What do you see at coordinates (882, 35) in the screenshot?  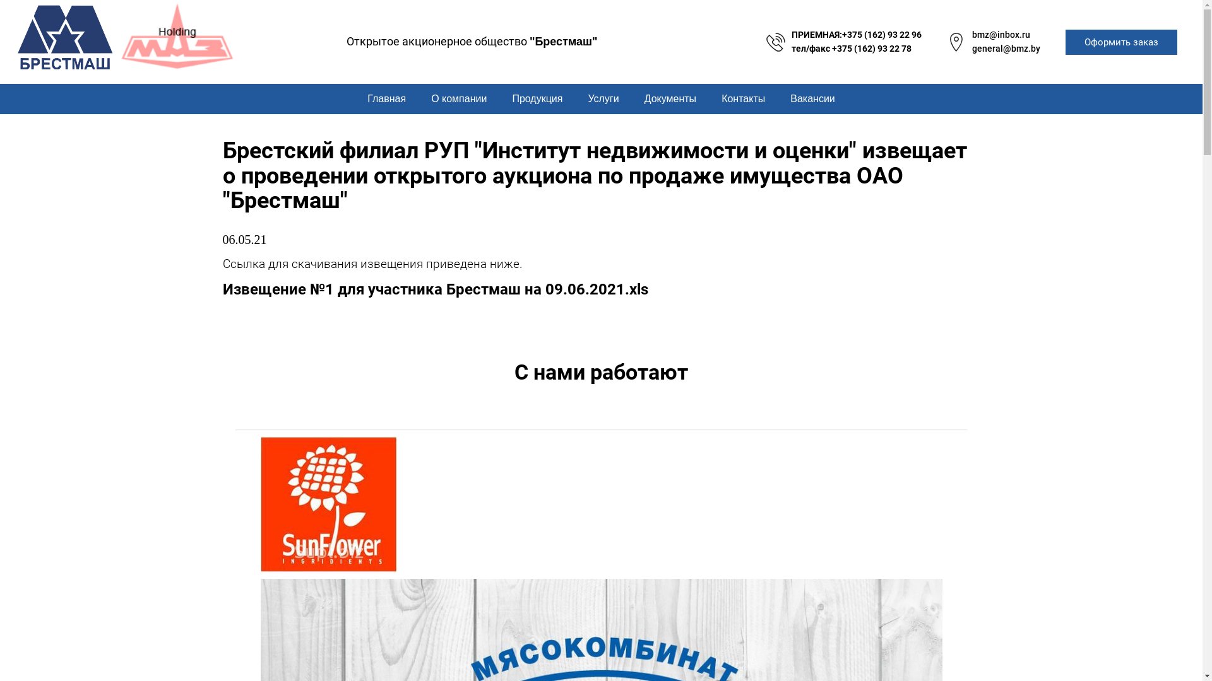 I see `+375 (162) 93 22 96` at bounding box center [882, 35].